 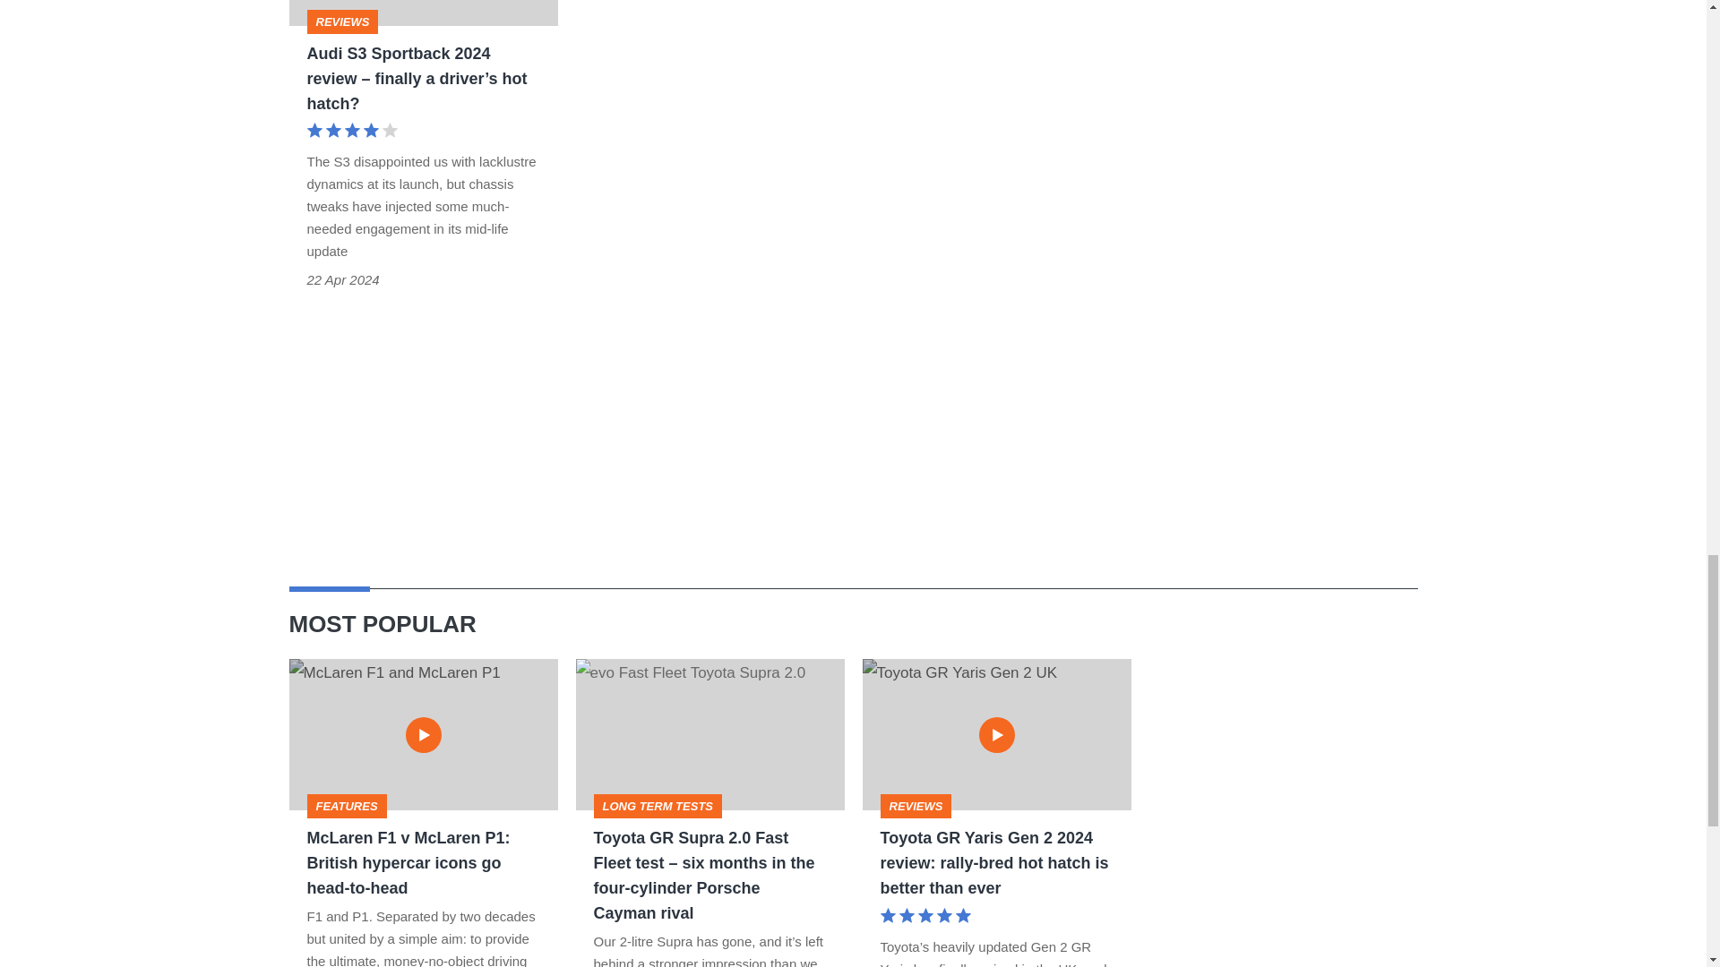 I want to click on 4 Stars, so click(x=351, y=133).